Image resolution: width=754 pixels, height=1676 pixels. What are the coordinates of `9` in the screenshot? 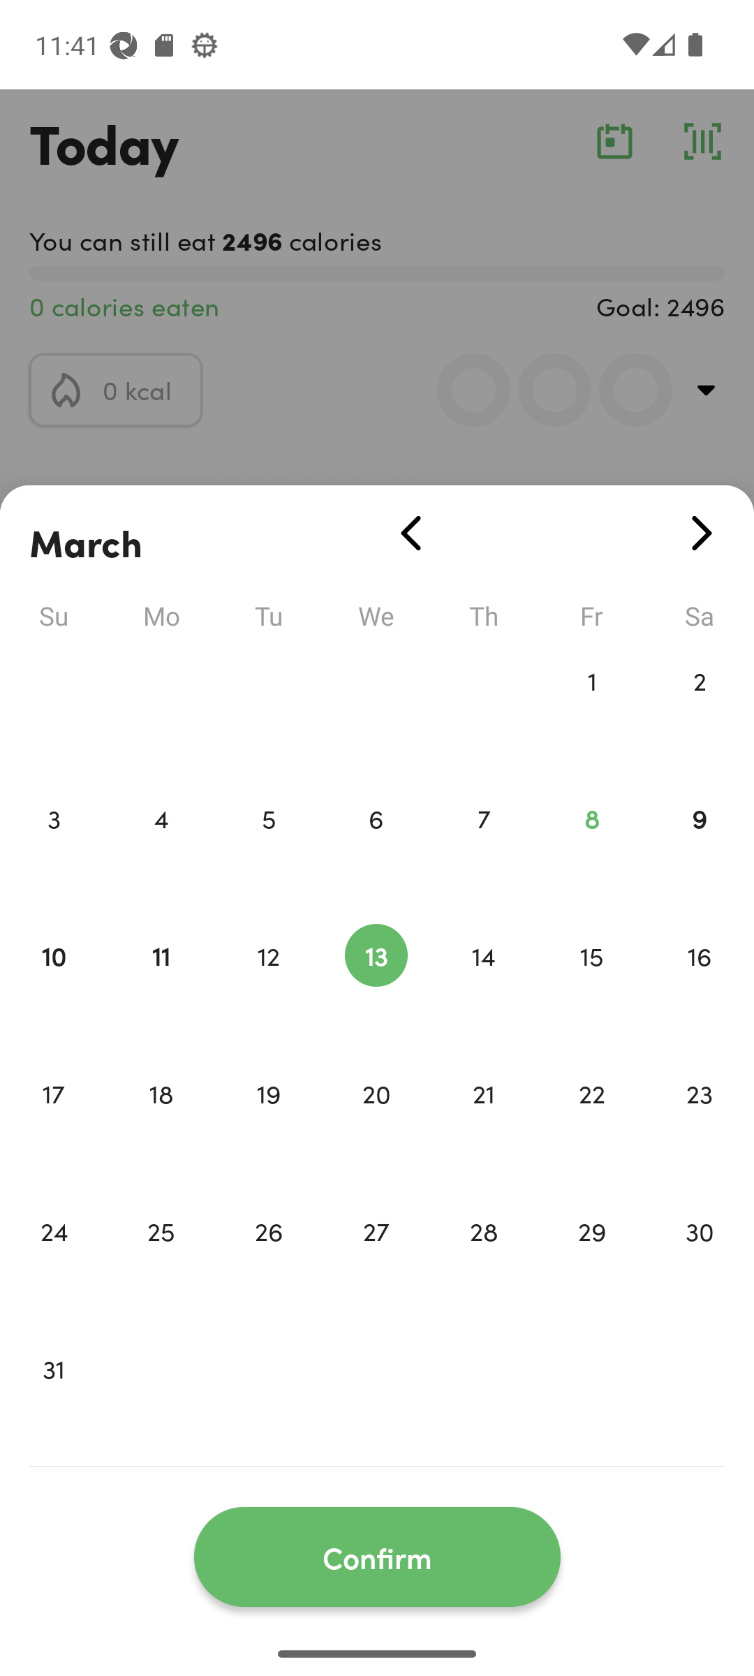 It's located at (700, 848).